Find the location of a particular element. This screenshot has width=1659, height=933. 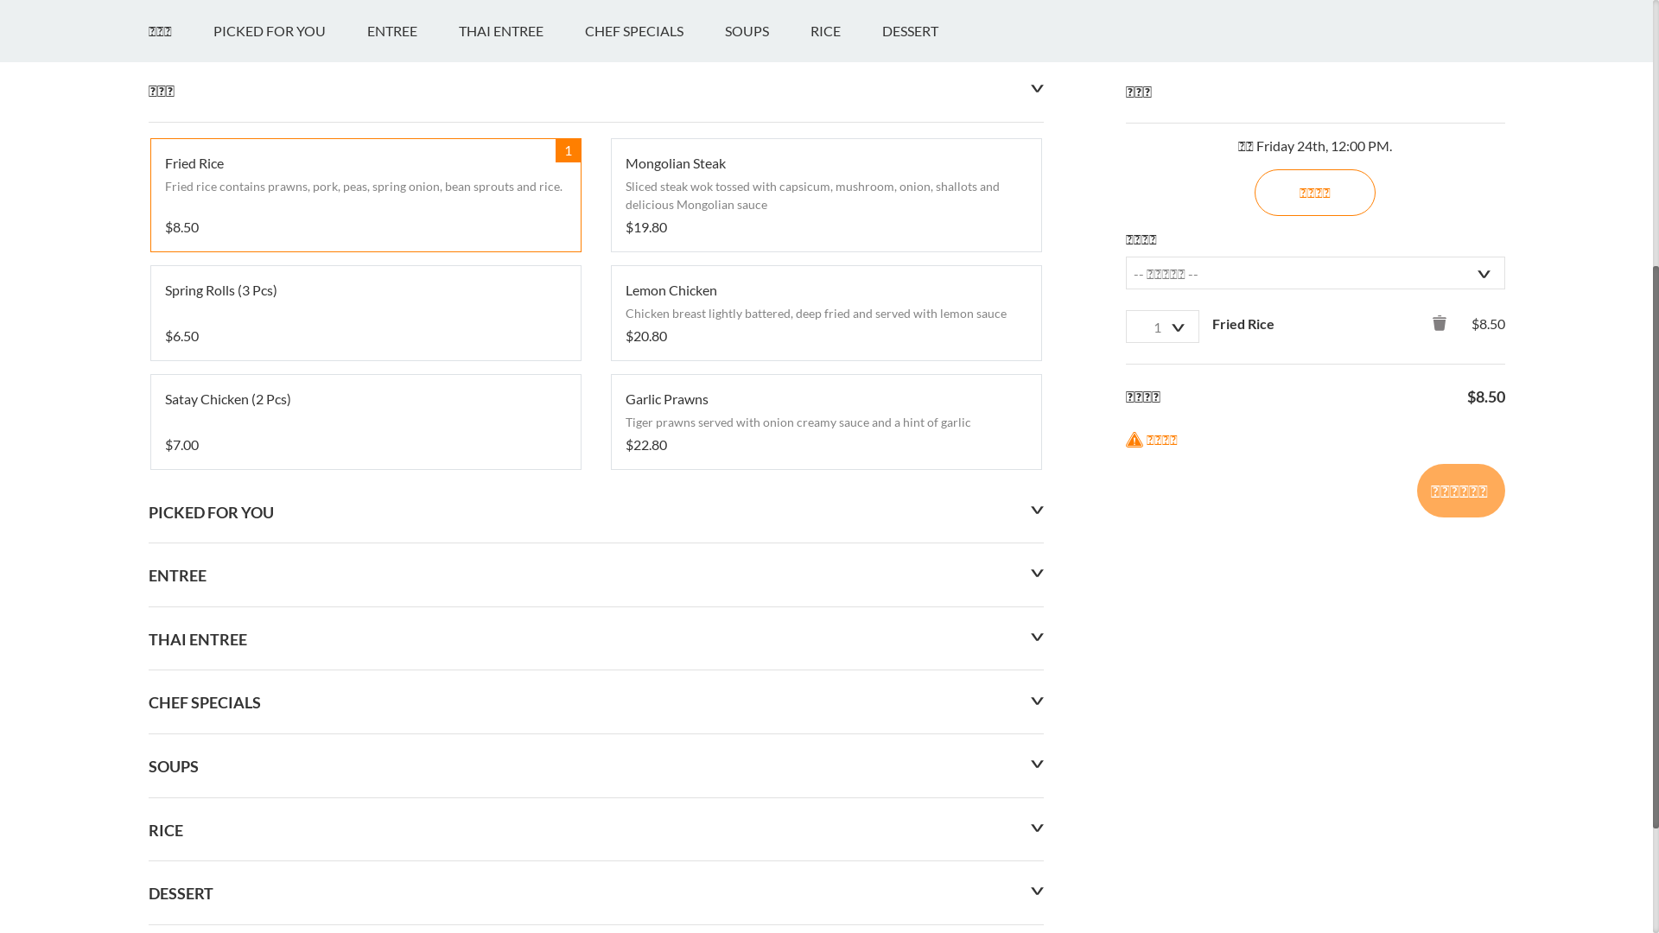

DESSERT is located at coordinates (930, 473).